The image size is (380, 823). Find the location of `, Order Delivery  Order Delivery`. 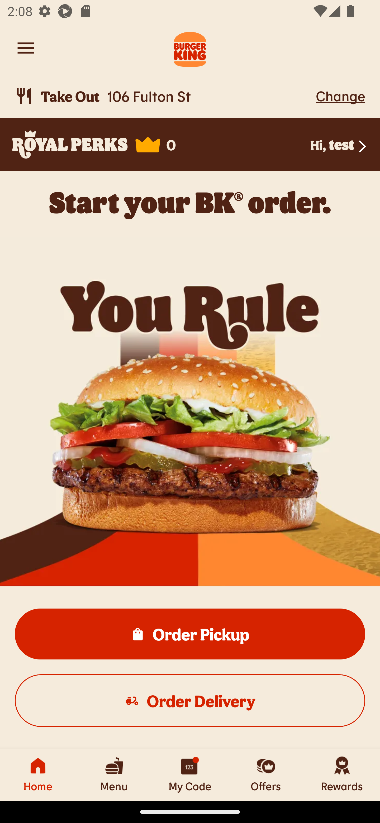

, Order Delivery  Order Delivery is located at coordinates (190, 700).